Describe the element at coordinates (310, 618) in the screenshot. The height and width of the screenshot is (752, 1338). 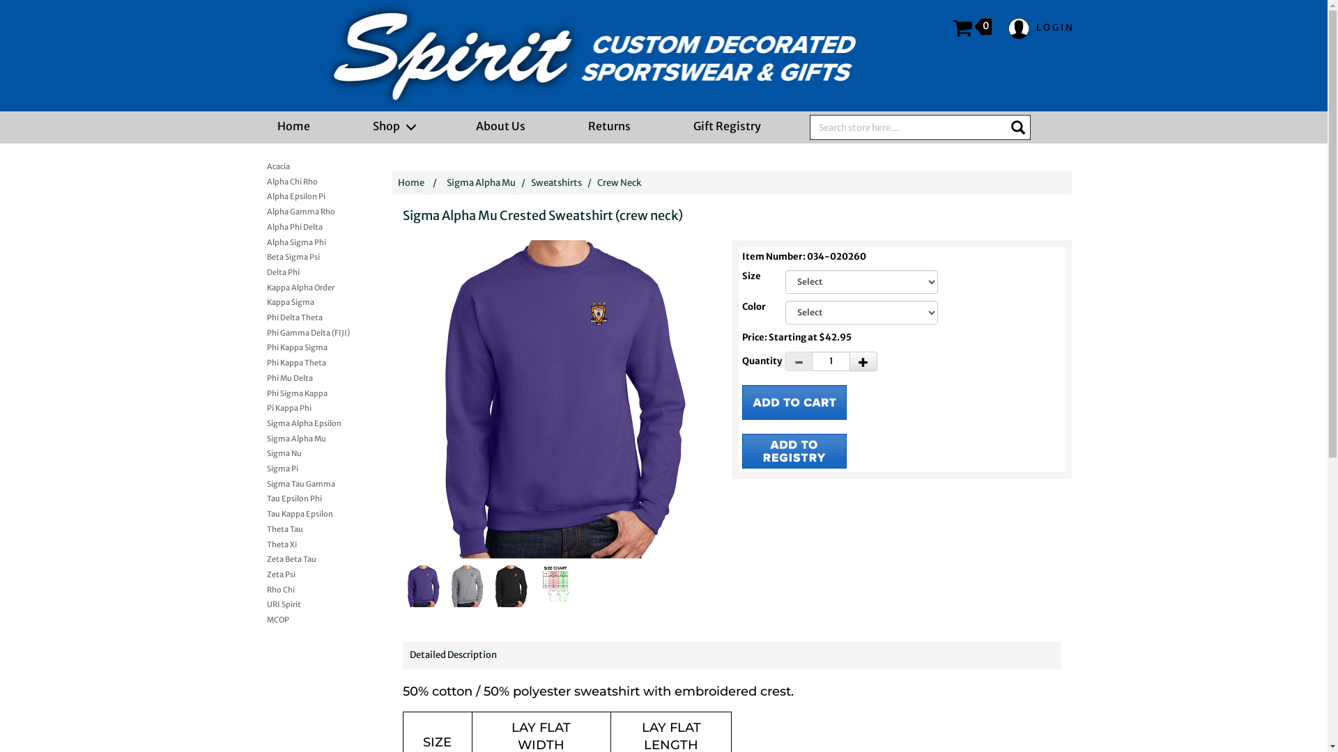
I see `MCOP` at that location.